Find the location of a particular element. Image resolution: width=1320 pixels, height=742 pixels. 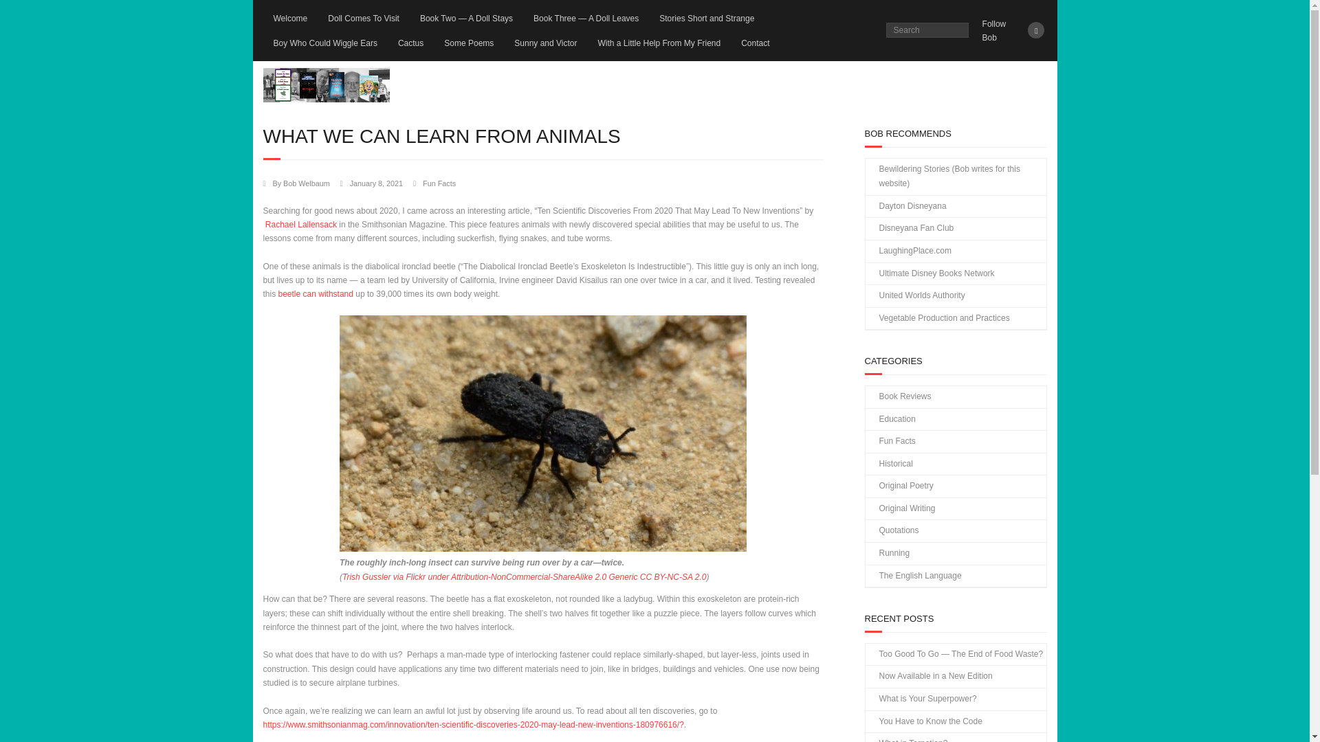

Bob Welbaum is located at coordinates (307, 183).